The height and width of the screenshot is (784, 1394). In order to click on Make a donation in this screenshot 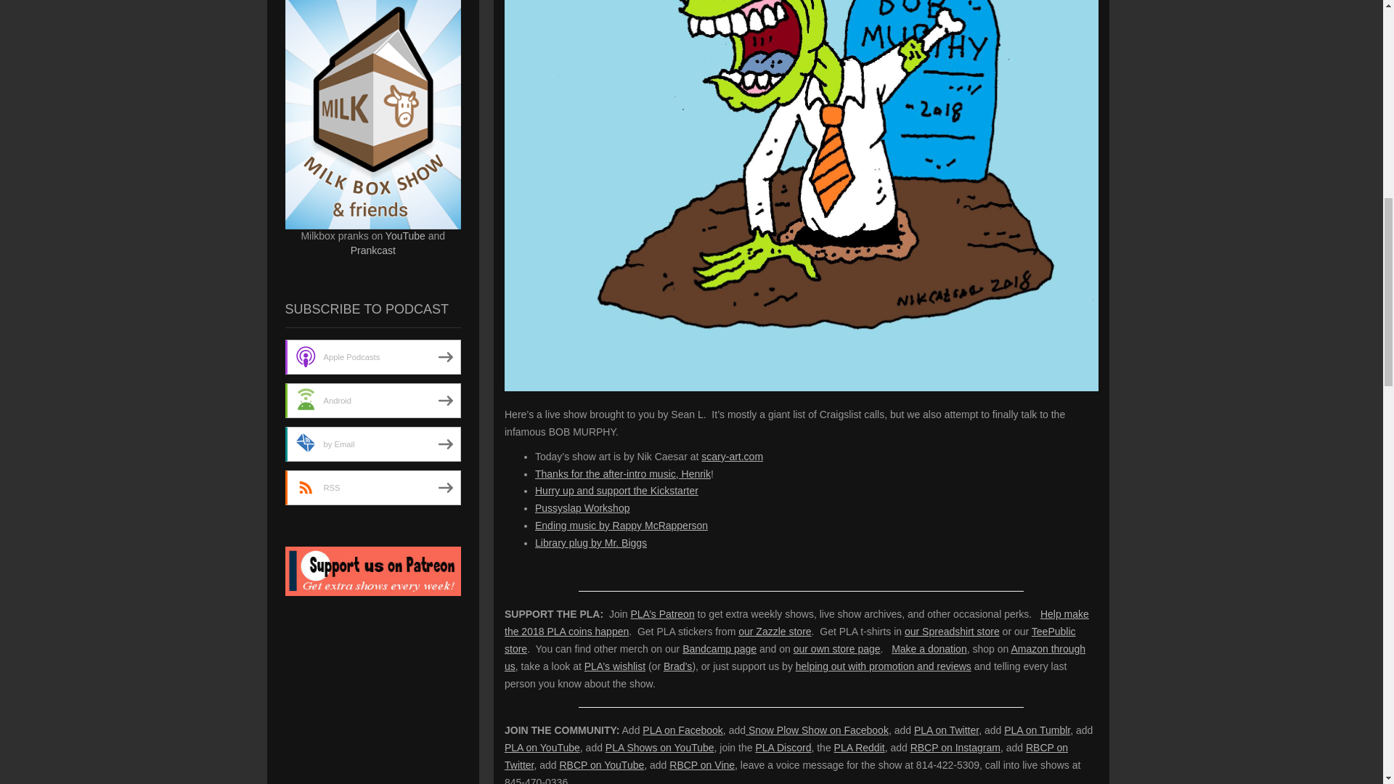, I will do `click(929, 648)`.